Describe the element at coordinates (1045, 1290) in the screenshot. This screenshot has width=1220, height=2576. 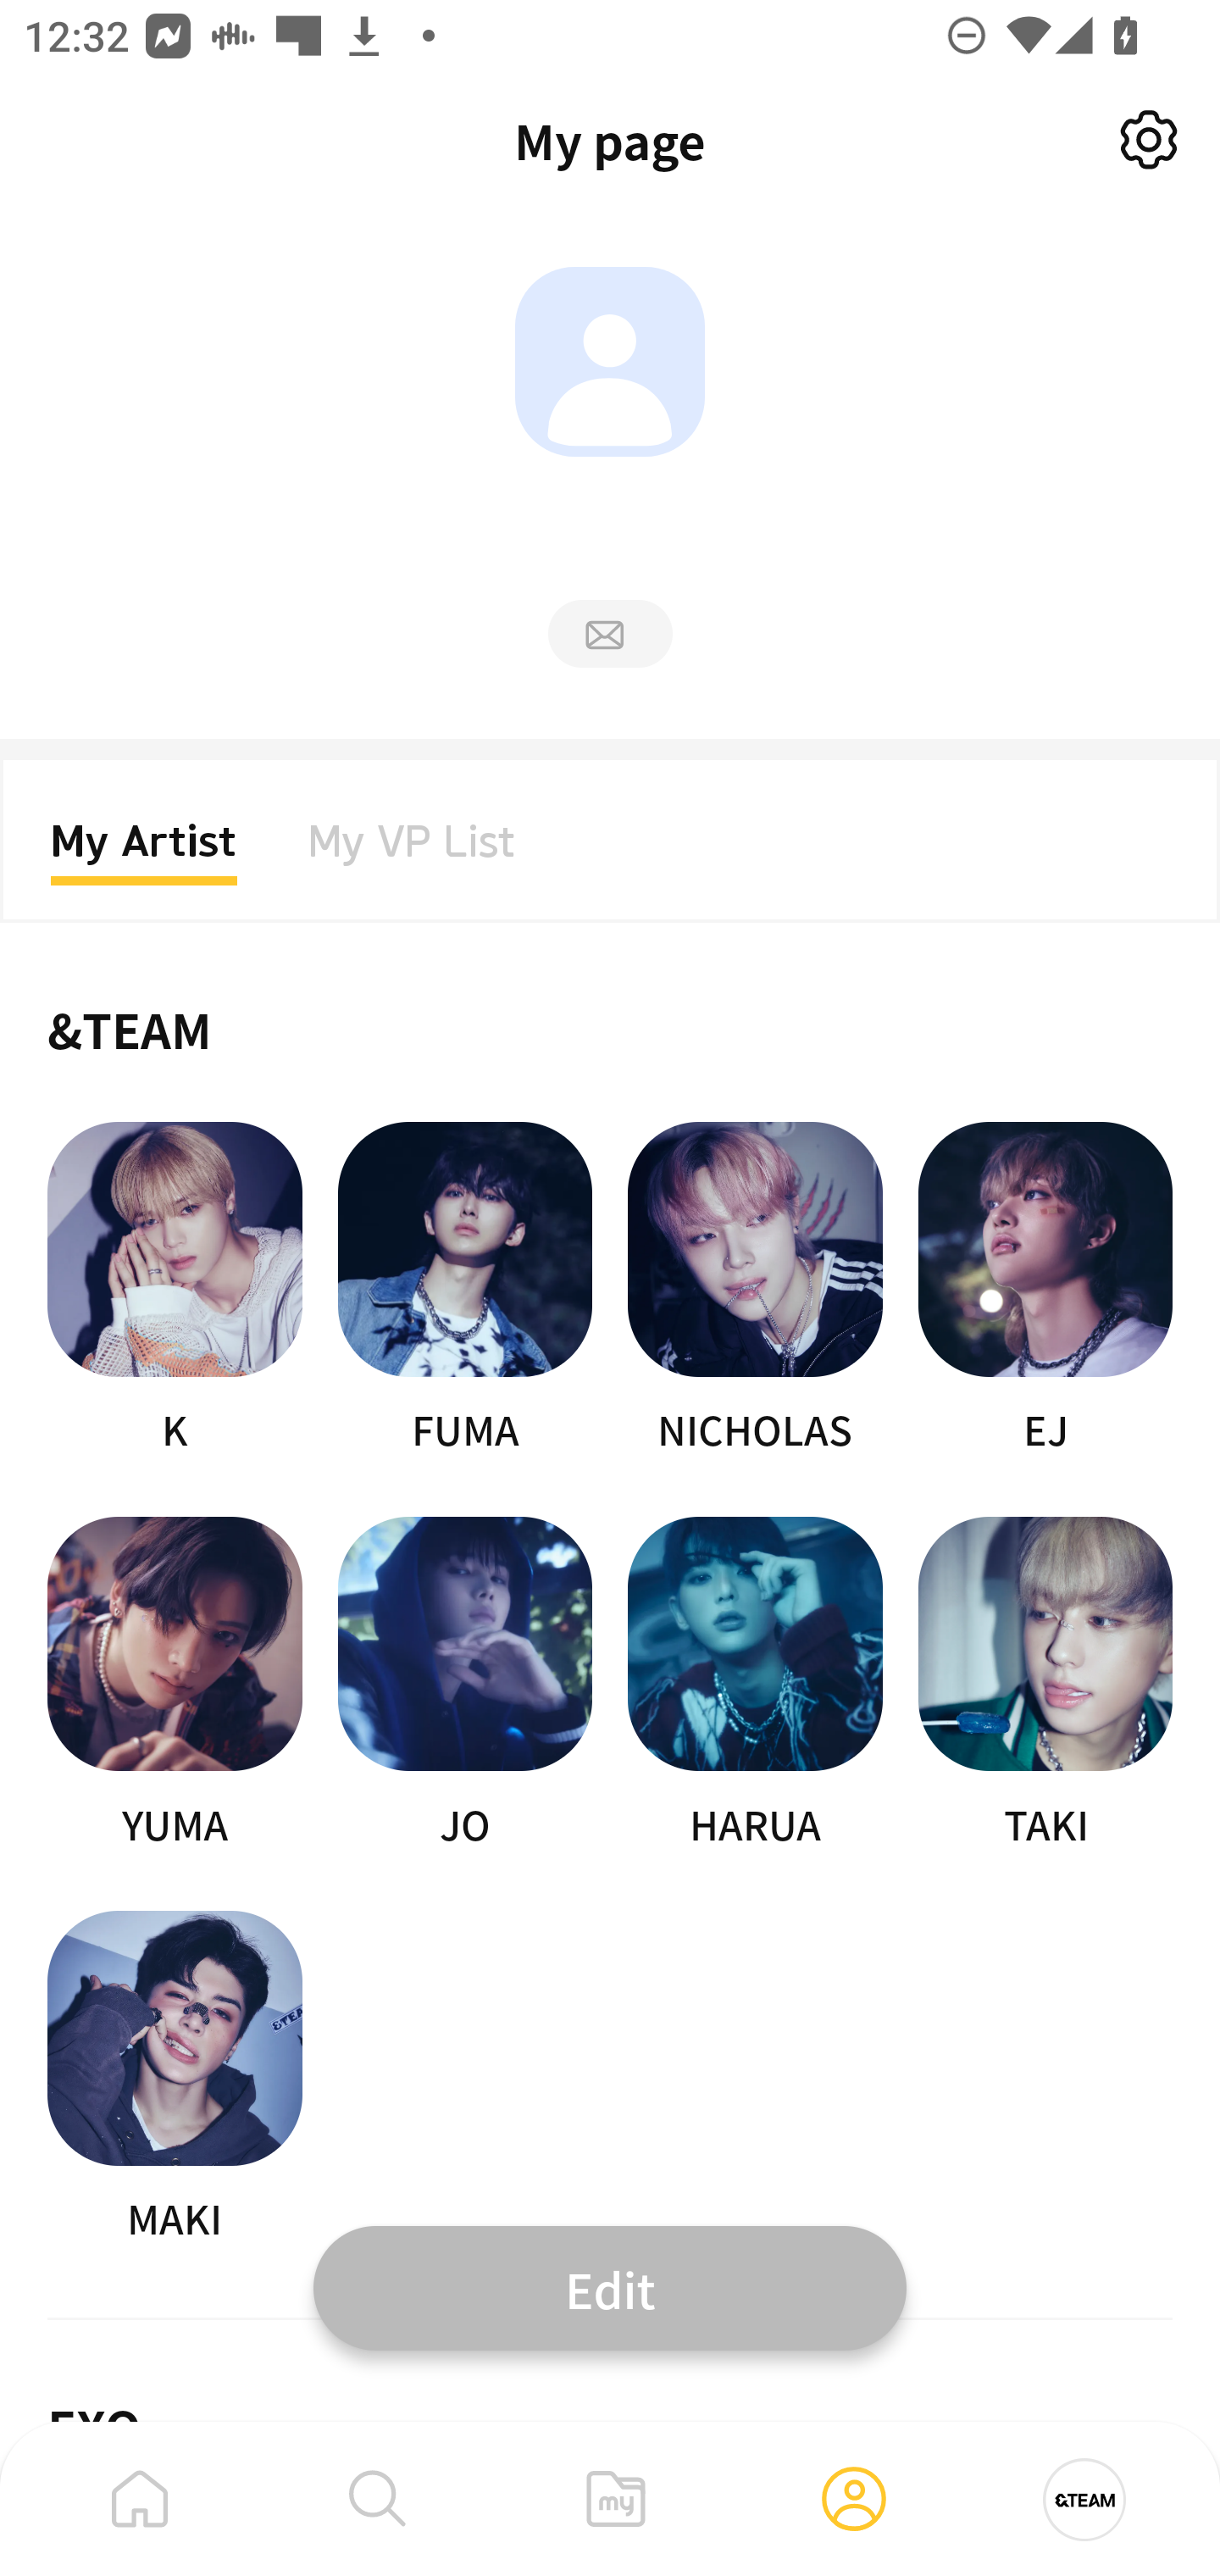
I see `EJ` at that location.